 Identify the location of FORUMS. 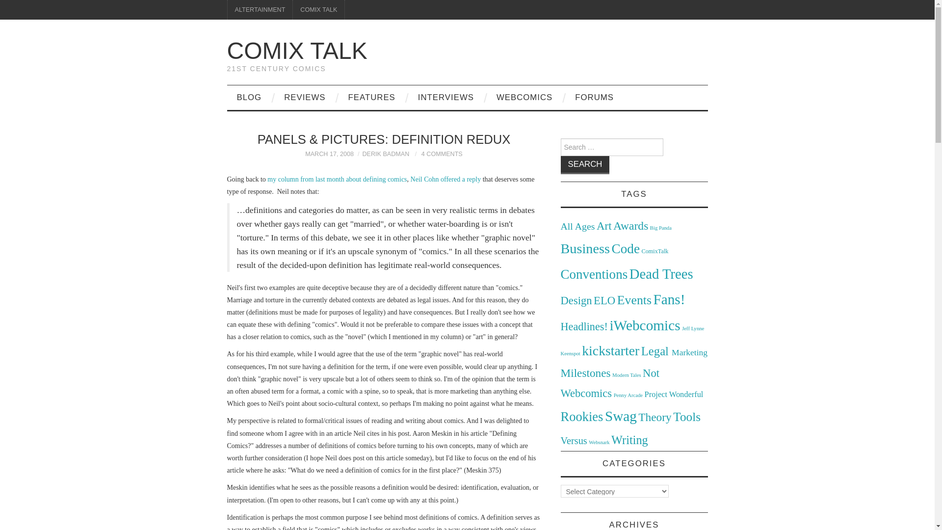
(595, 97).